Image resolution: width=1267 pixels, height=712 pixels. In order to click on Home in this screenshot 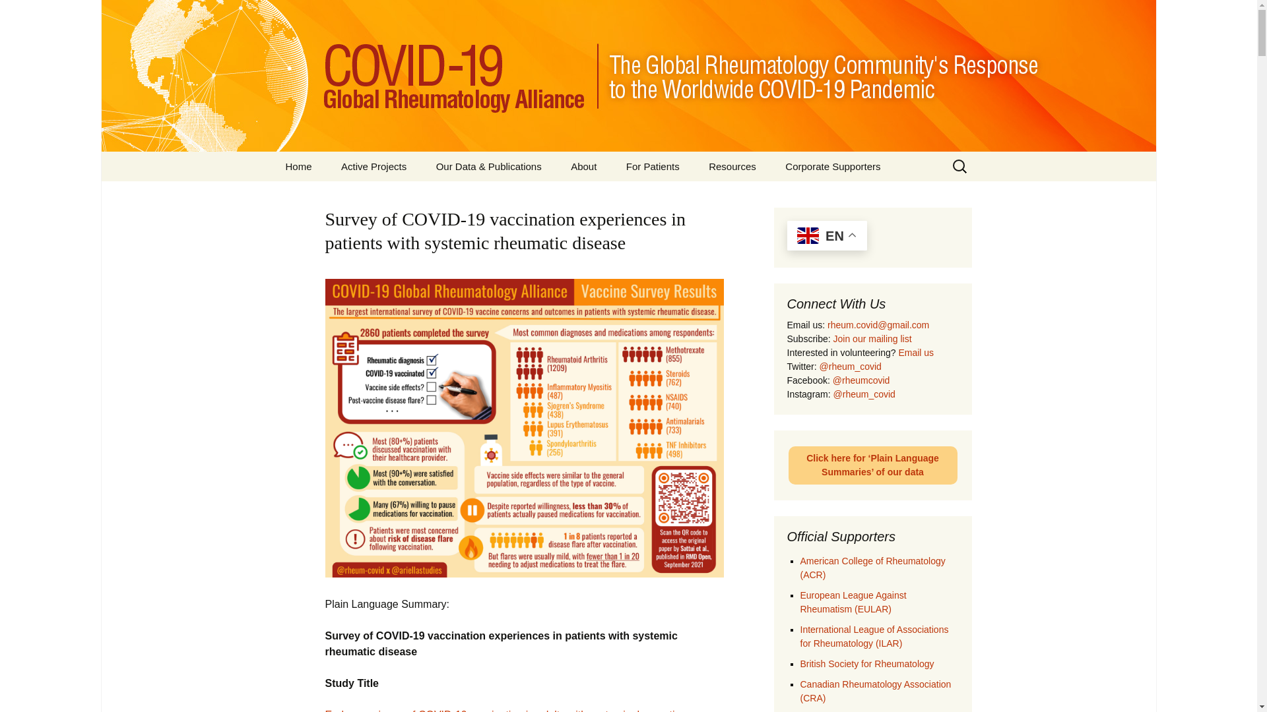, I will do `click(298, 166)`.